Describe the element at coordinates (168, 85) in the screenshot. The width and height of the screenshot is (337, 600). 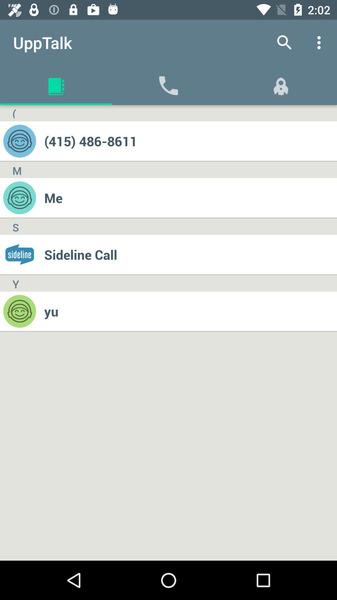
I see `select phone icon` at that location.